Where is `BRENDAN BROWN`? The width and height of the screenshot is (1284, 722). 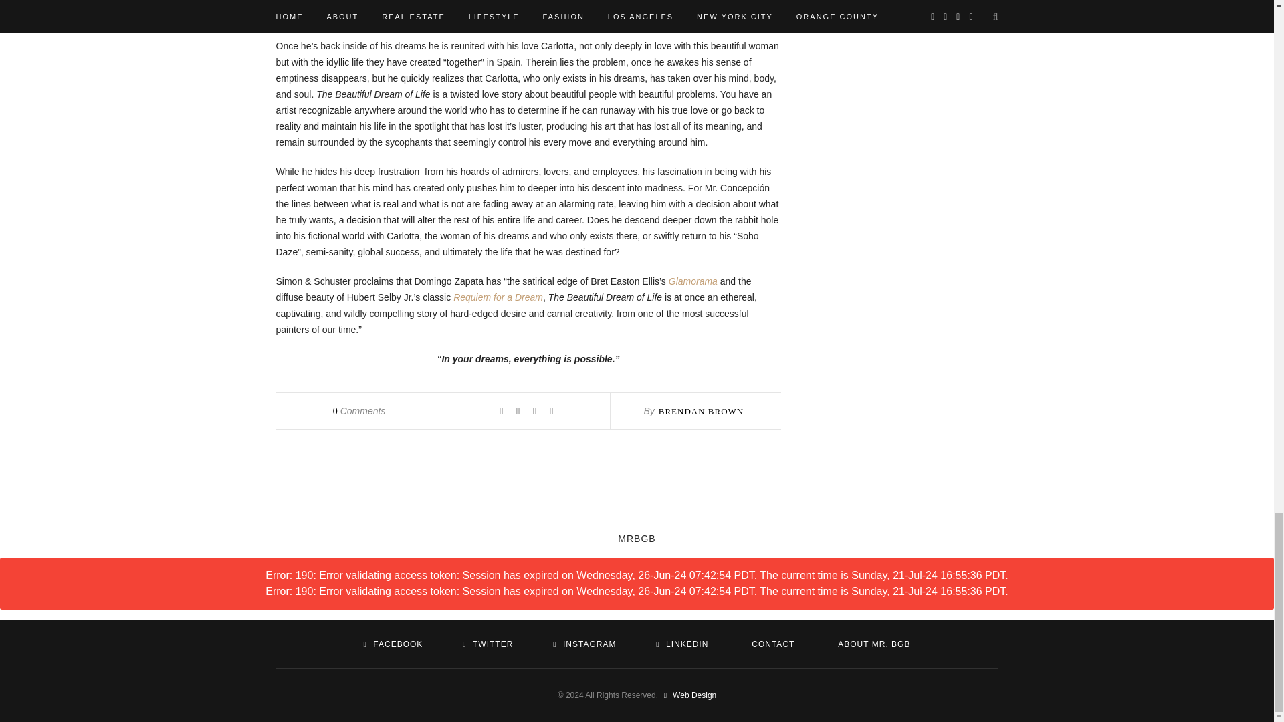
BRENDAN BROWN is located at coordinates (701, 412).